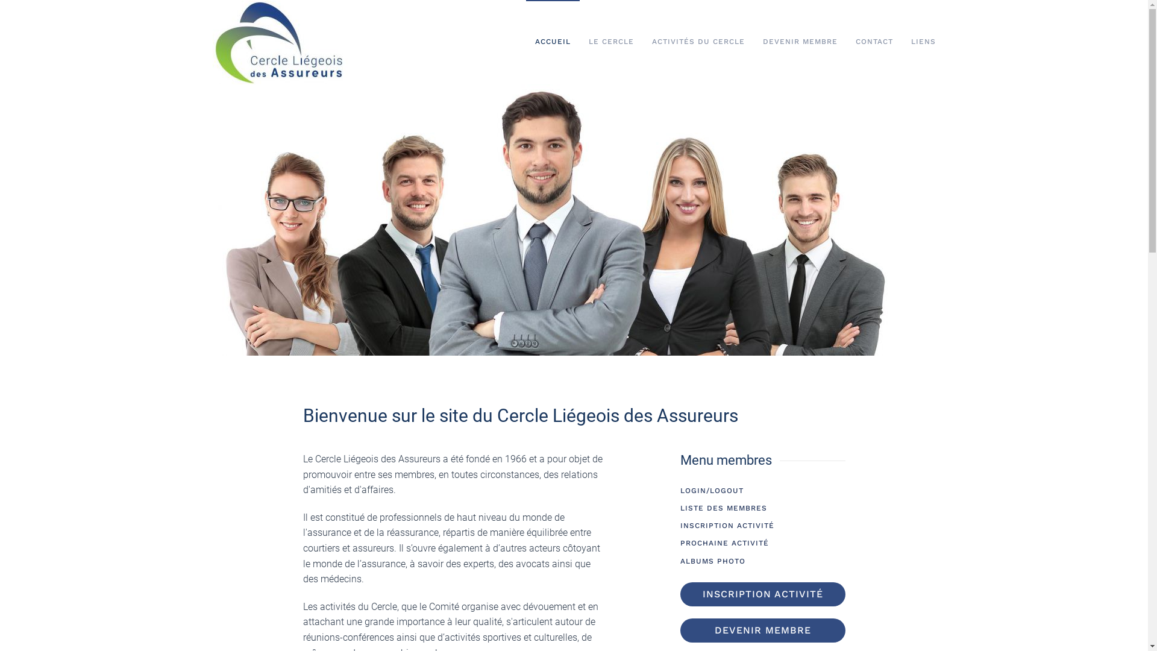 The width and height of the screenshot is (1157, 651). What do you see at coordinates (763, 562) in the screenshot?
I see `ALBUMS PHOTO` at bounding box center [763, 562].